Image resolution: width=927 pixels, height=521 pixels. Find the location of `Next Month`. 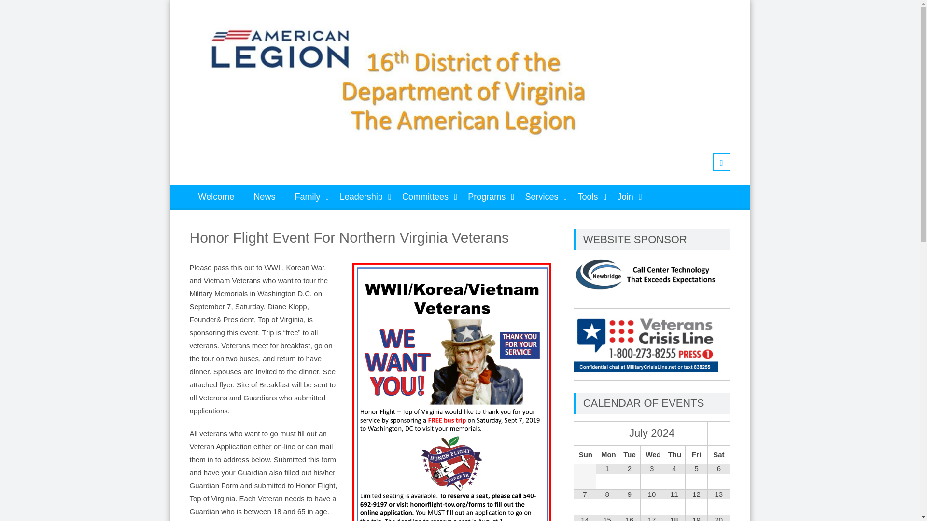

Next Month is located at coordinates (718, 434).